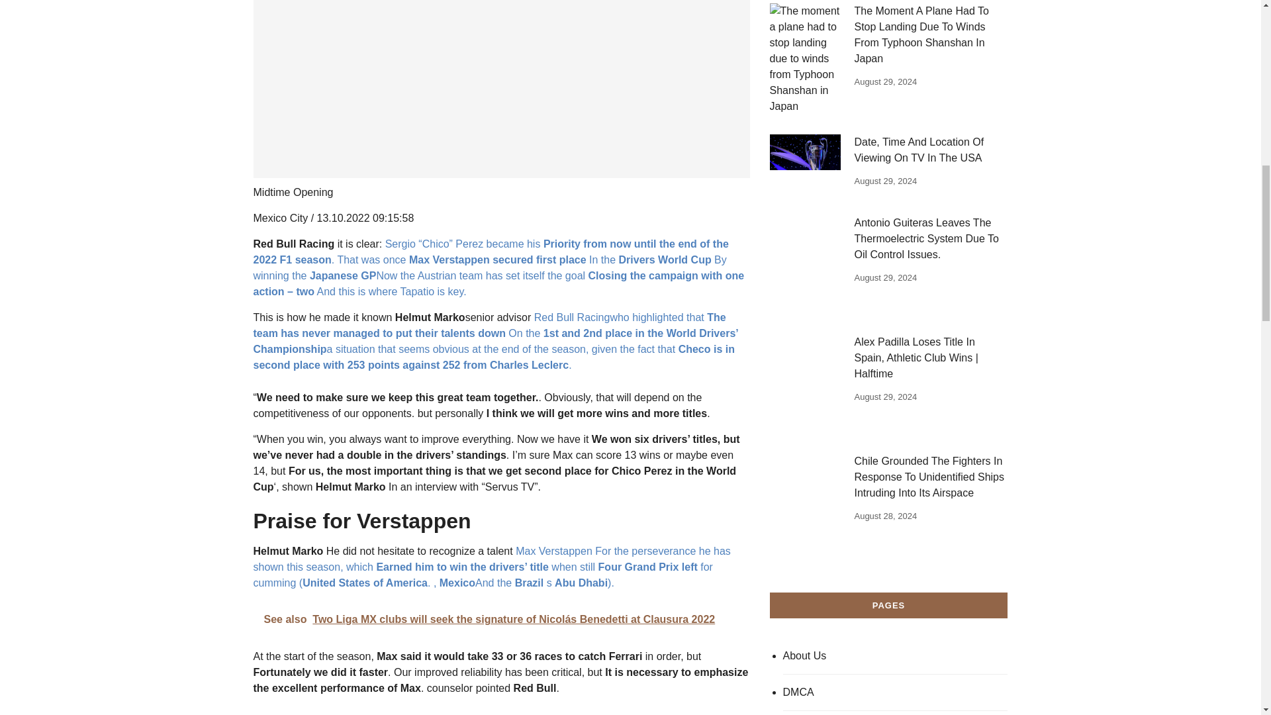  What do you see at coordinates (572, 317) in the screenshot?
I see `Red Bull Racing` at bounding box center [572, 317].